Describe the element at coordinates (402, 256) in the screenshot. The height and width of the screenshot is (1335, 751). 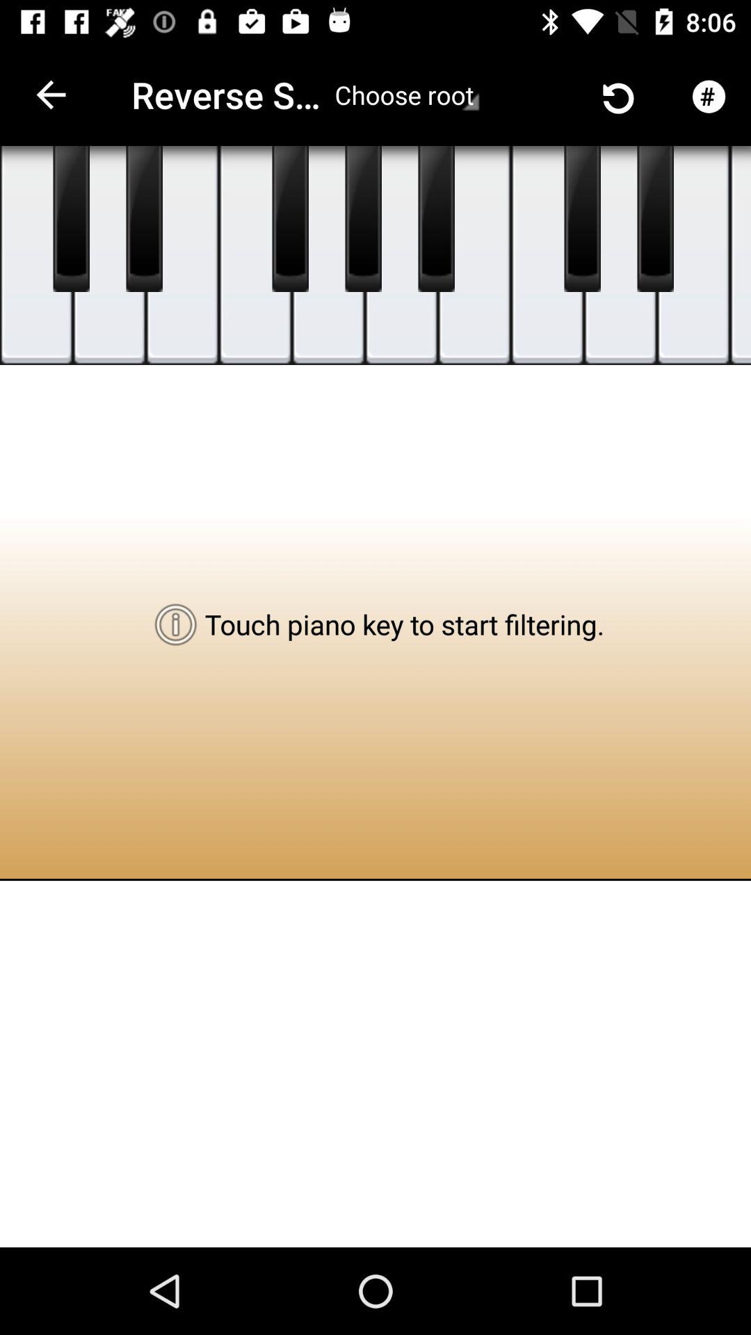
I see `play the music` at that location.